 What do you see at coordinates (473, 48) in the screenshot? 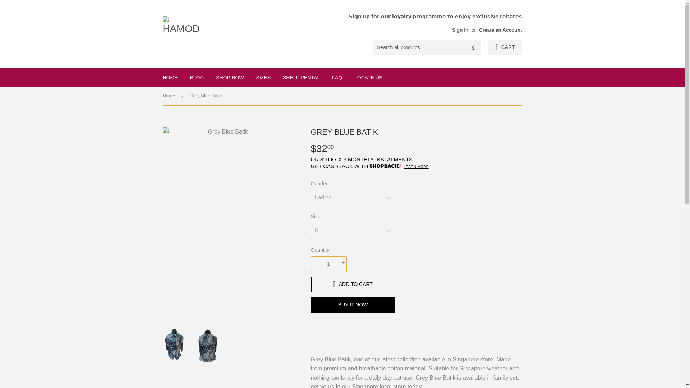
I see `Search` at bounding box center [473, 48].